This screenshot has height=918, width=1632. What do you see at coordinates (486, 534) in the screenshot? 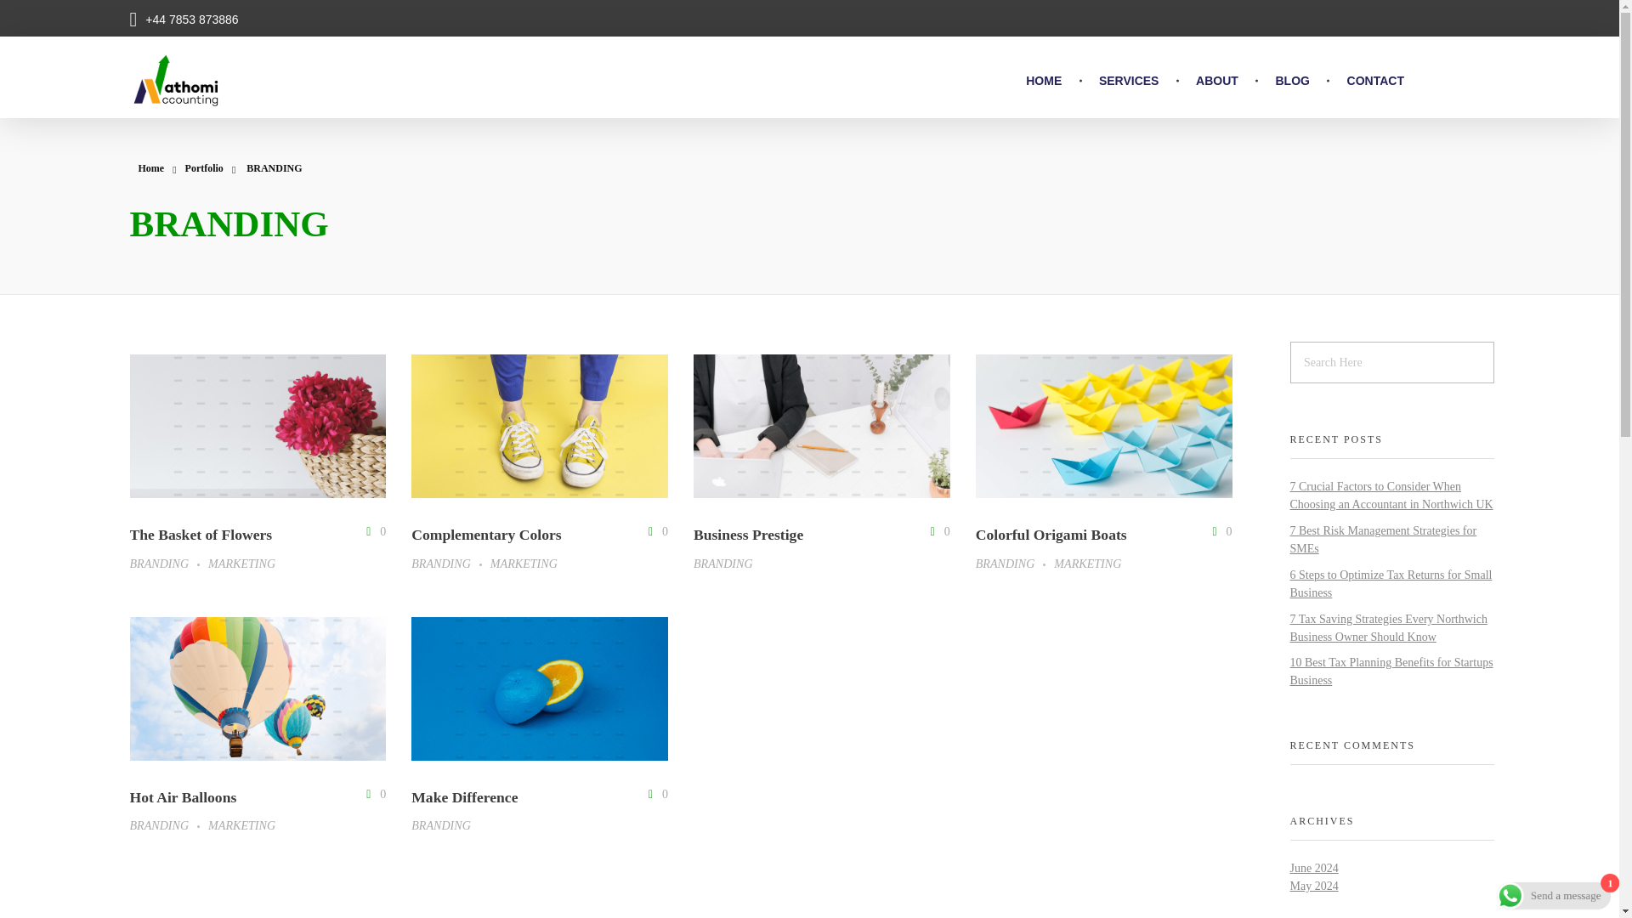
I see `Complementary Colors` at bounding box center [486, 534].